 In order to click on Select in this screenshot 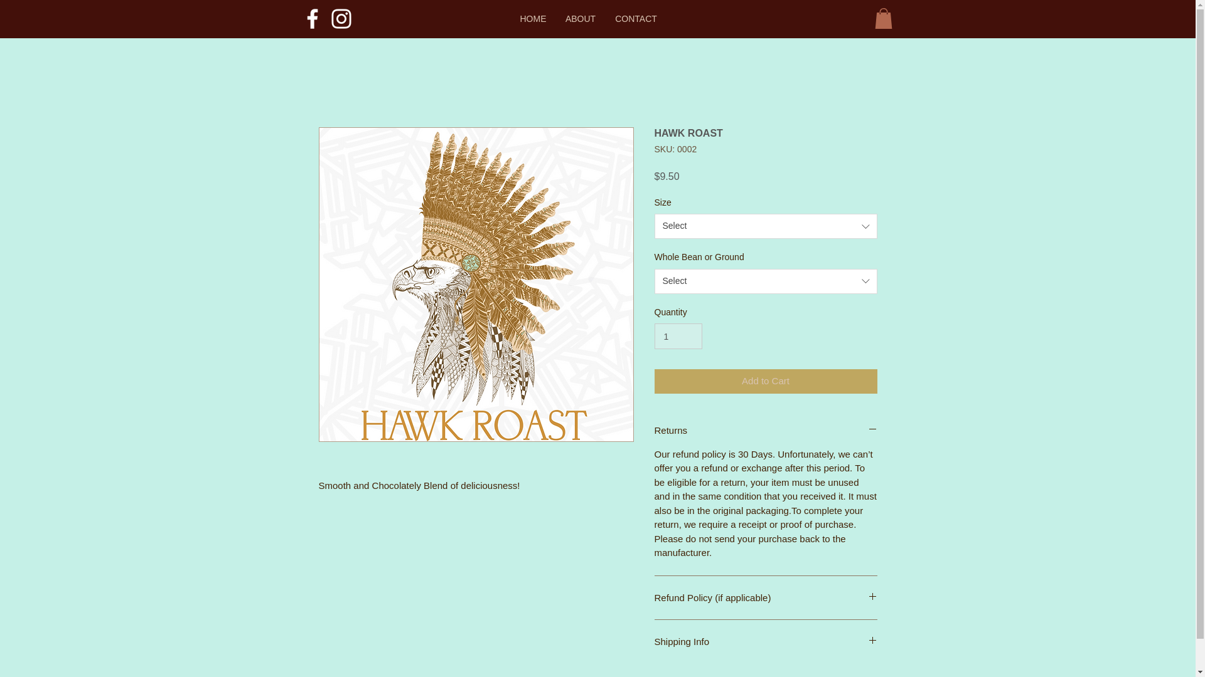, I will do `click(766, 281)`.